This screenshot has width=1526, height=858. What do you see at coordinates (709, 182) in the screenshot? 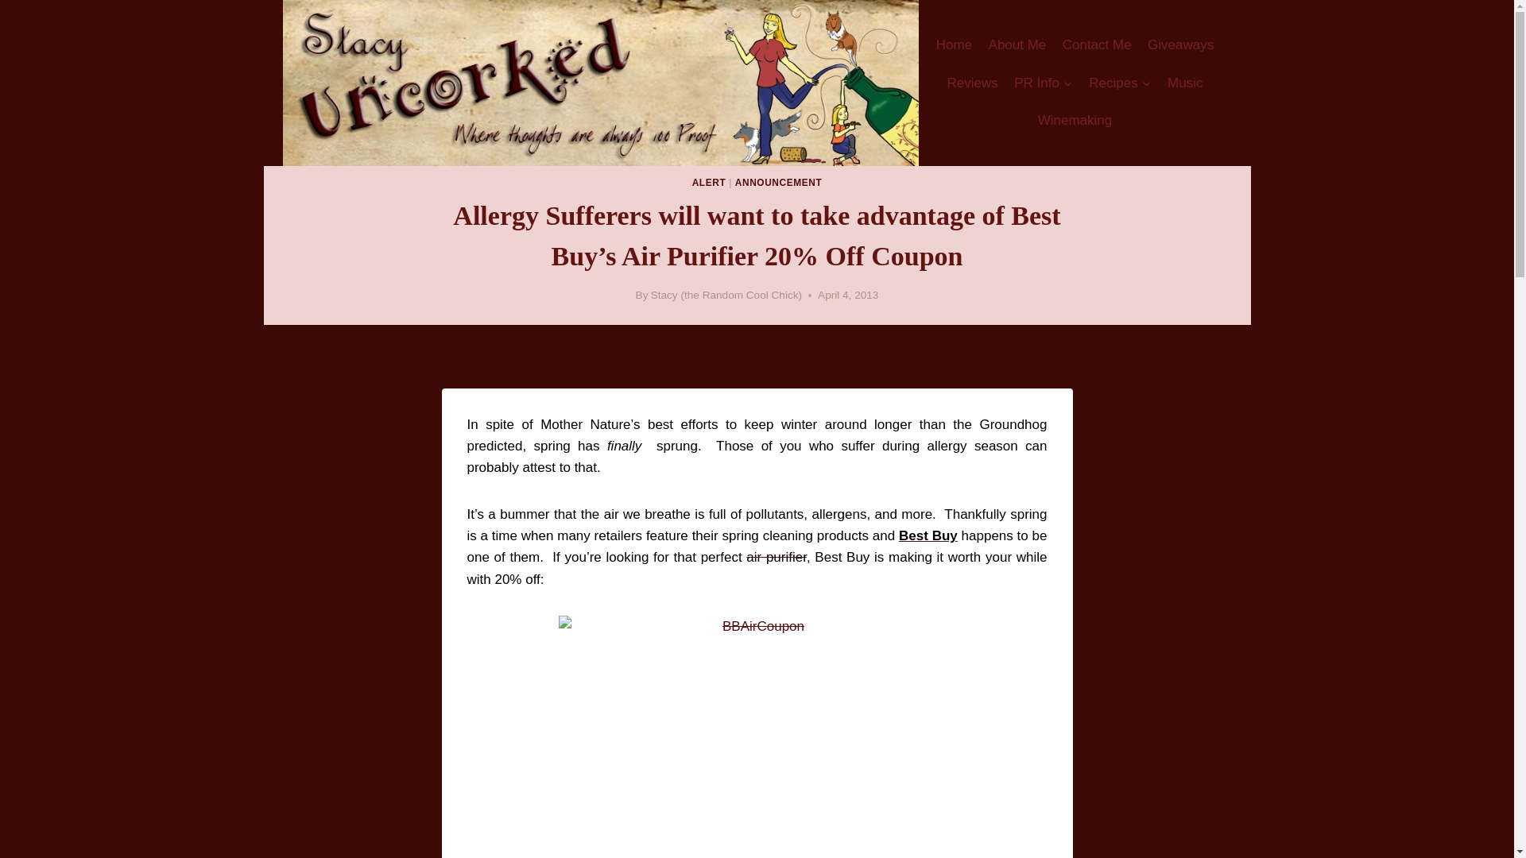
I see `ALERT` at bounding box center [709, 182].